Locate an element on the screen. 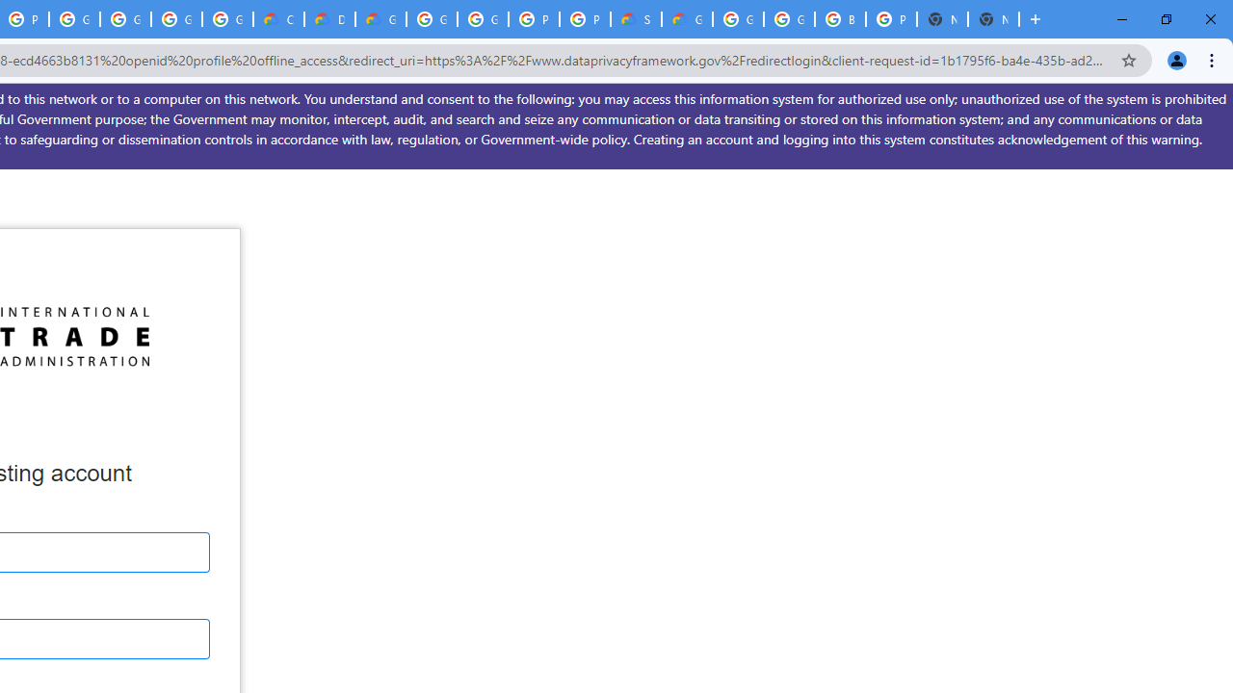 This screenshot has height=693, width=1233. Google Cloud Platform is located at coordinates (789, 19).